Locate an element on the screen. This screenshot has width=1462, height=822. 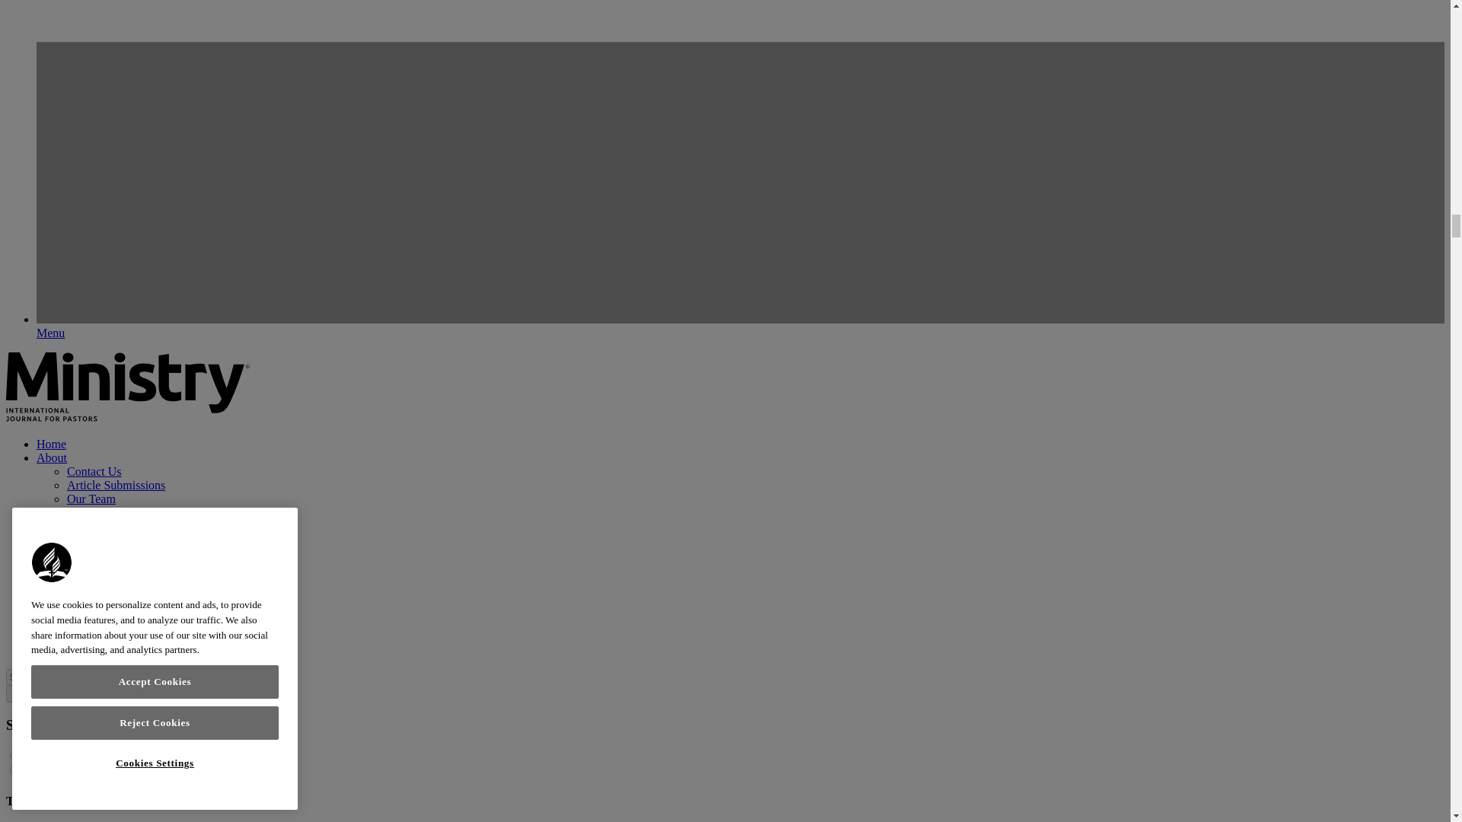
Article Submissions is located at coordinates (116, 484).